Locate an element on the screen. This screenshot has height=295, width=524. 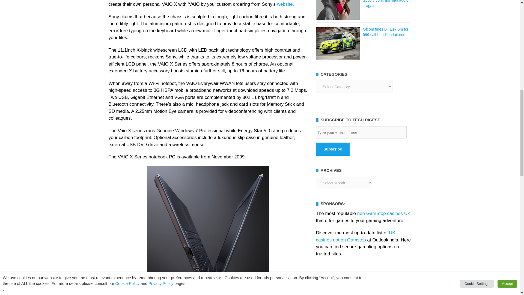
Type your email in here is located at coordinates (361, 132).